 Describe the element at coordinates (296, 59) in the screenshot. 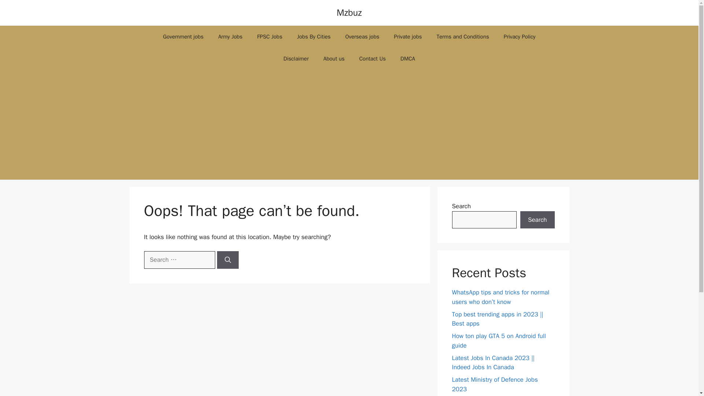

I see `Disclaimer` at that location.